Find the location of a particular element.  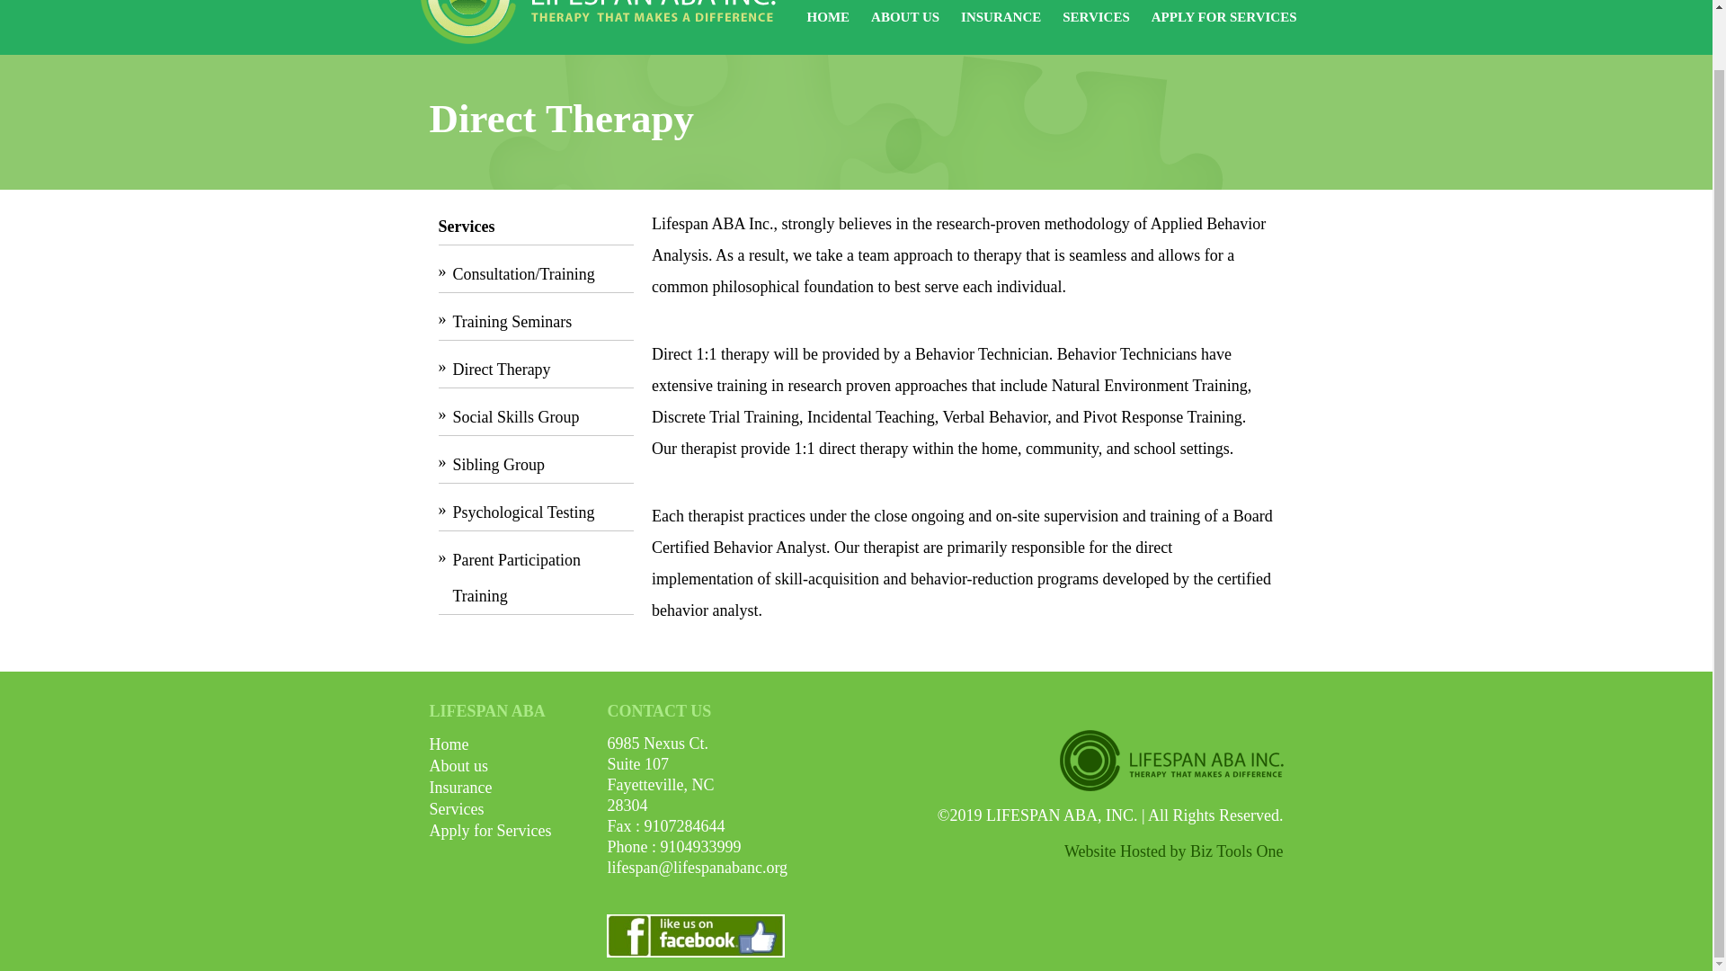

INSURANCE is located at coordinates (1001, 20).